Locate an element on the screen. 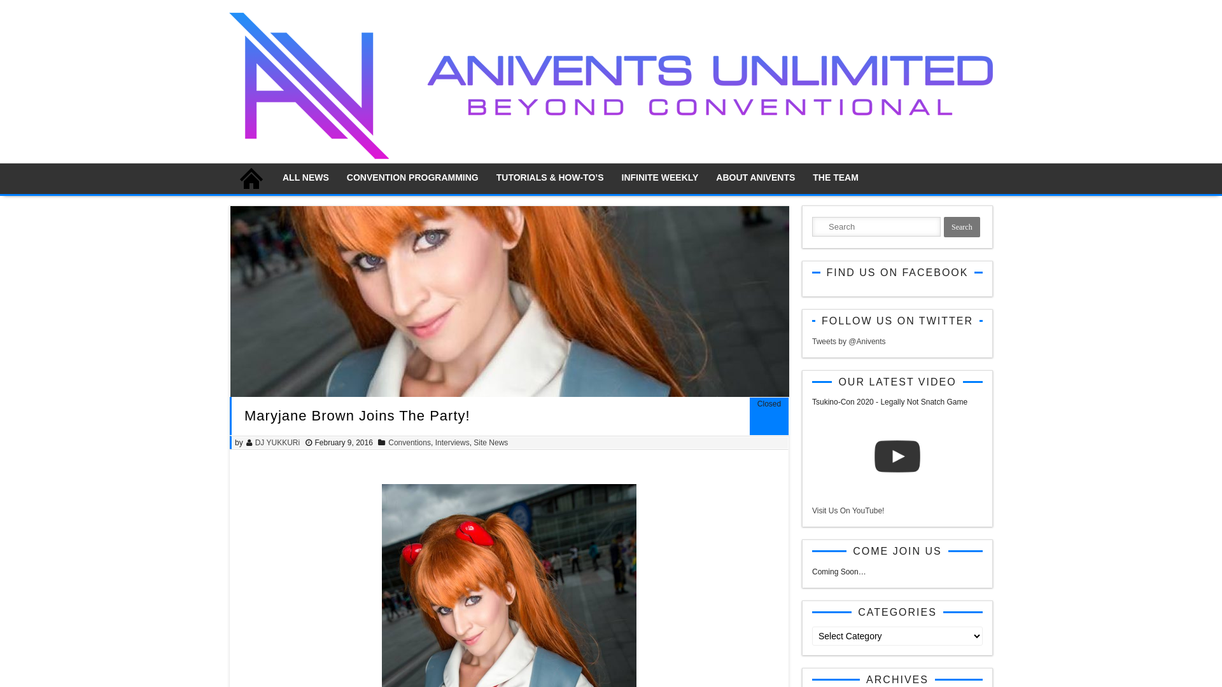 The image size is (1222, 687). THE TEAM is located at coordinates (836, 179).